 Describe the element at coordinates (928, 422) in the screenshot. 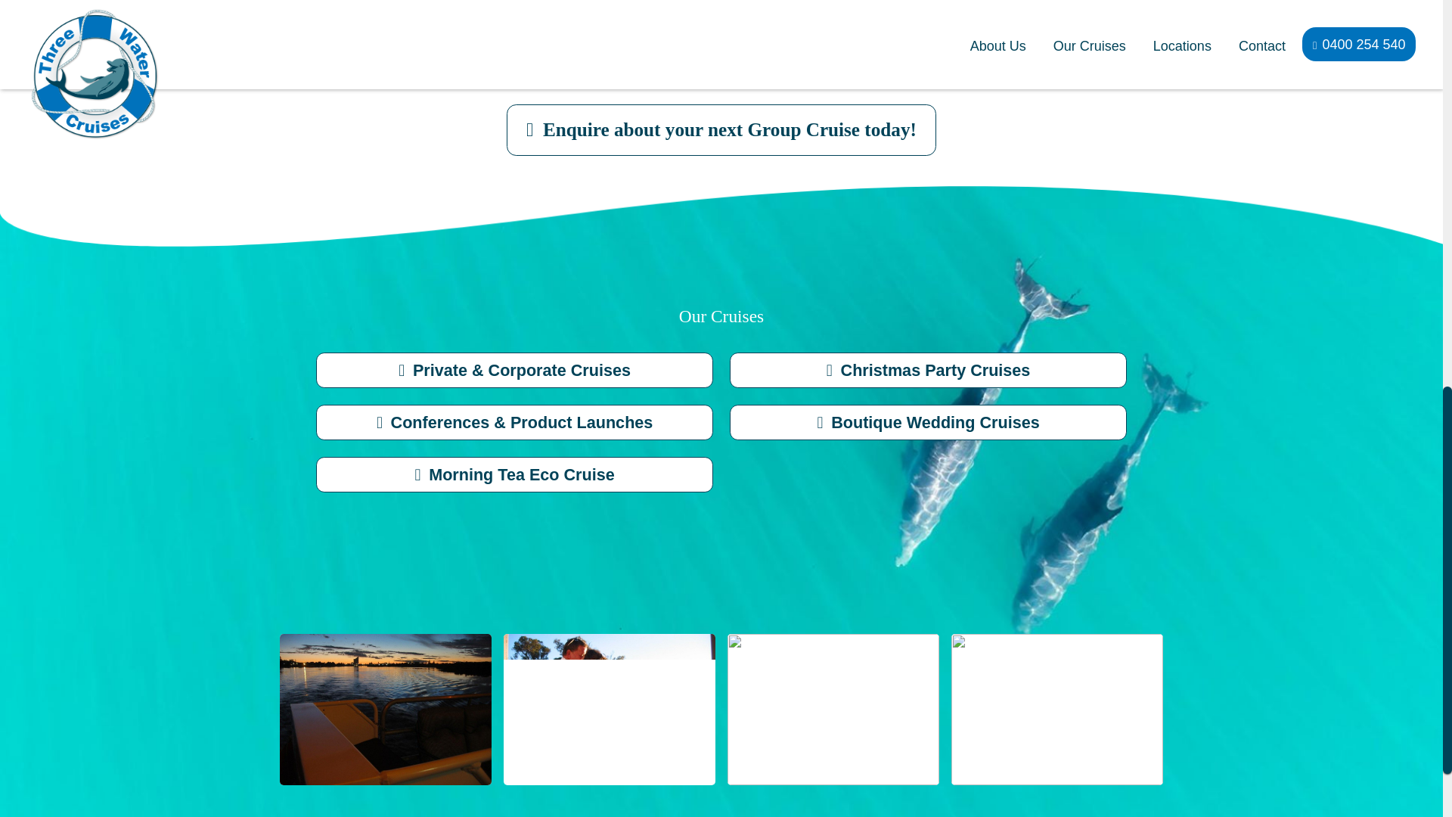

I see `Boutique Wedding Cruises` at that location.